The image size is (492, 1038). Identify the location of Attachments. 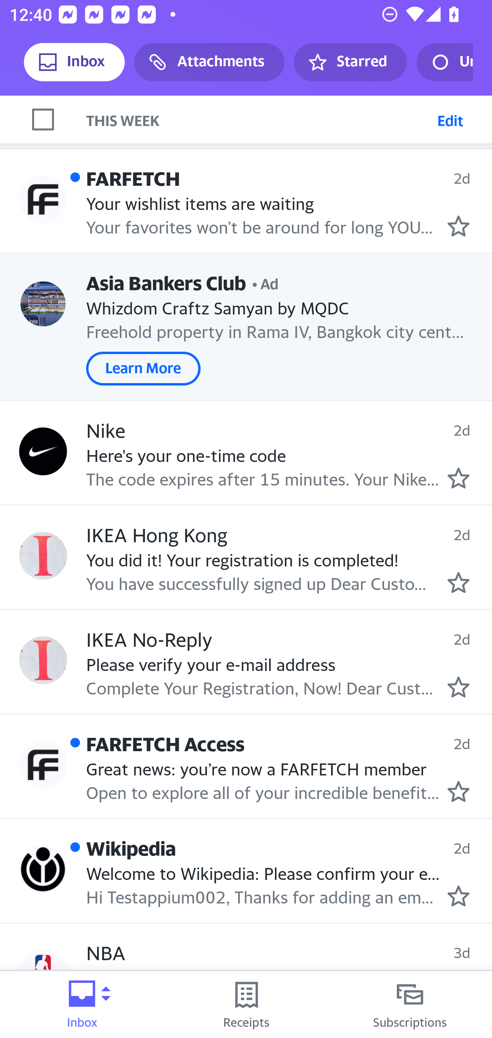
(209, 62).